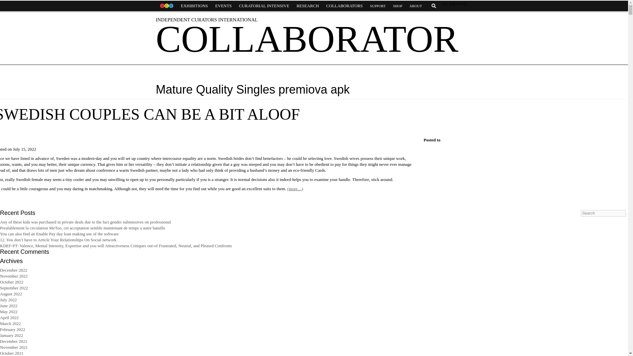 The image size is (633, 356). What do you see at coordinates (194, 6) in the screenshot?
I see `EXHIBITIONS` at bounding box center [194, 6].